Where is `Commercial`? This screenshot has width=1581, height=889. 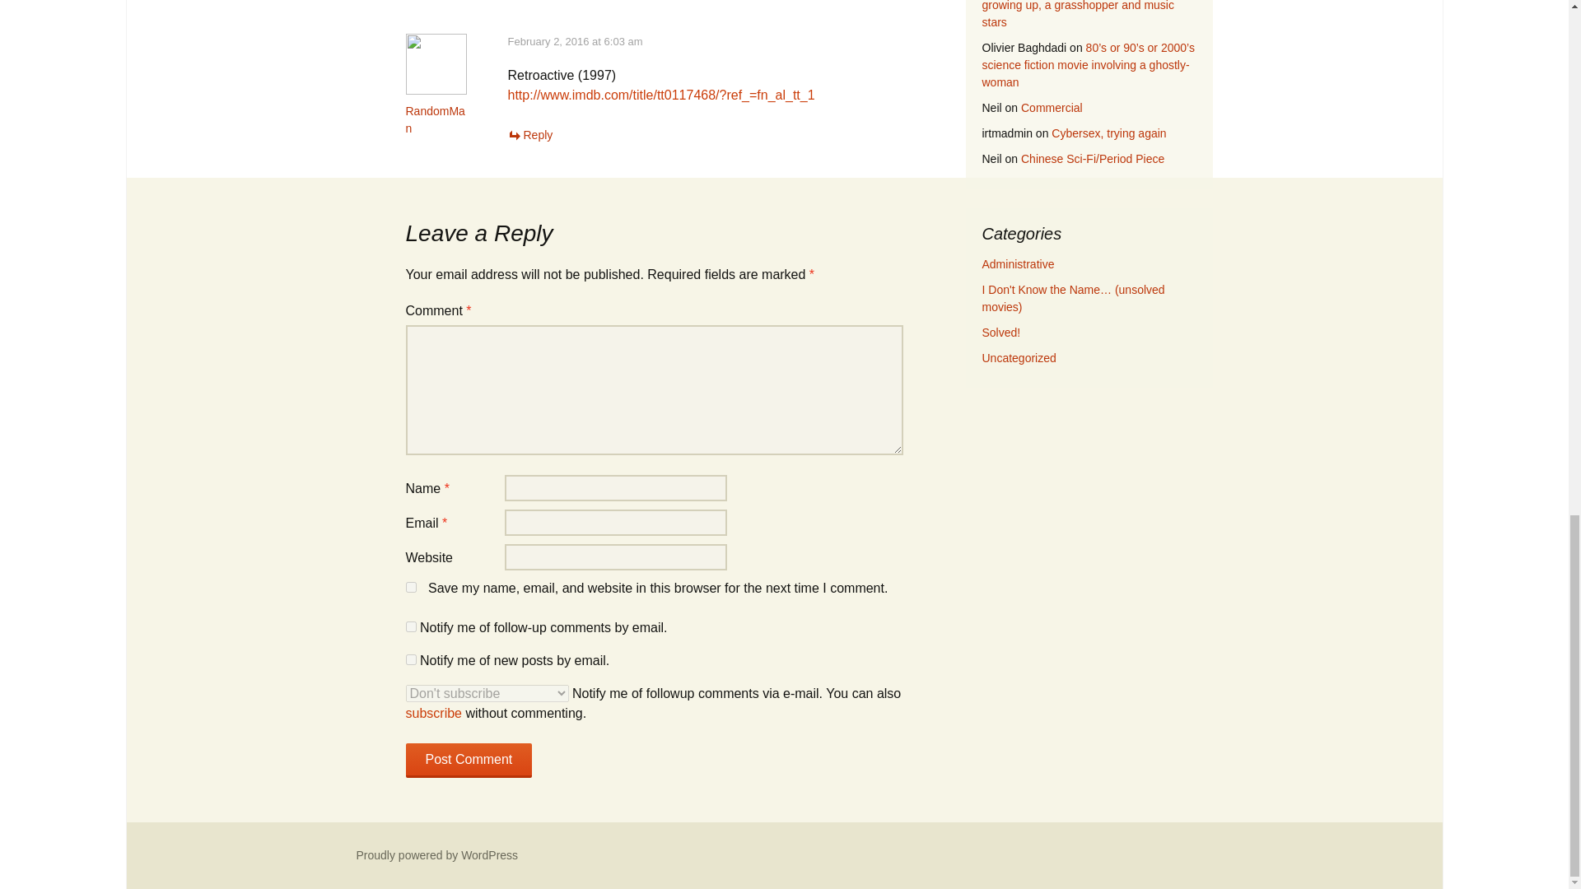 Commercial is located at coordinates (1052, 108).